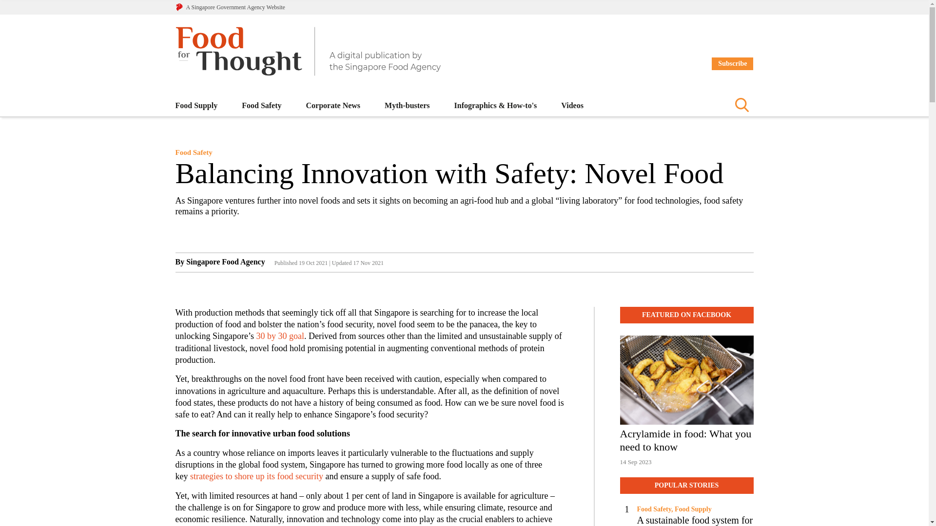  I want to click on Food Supply, so click(197, 105).